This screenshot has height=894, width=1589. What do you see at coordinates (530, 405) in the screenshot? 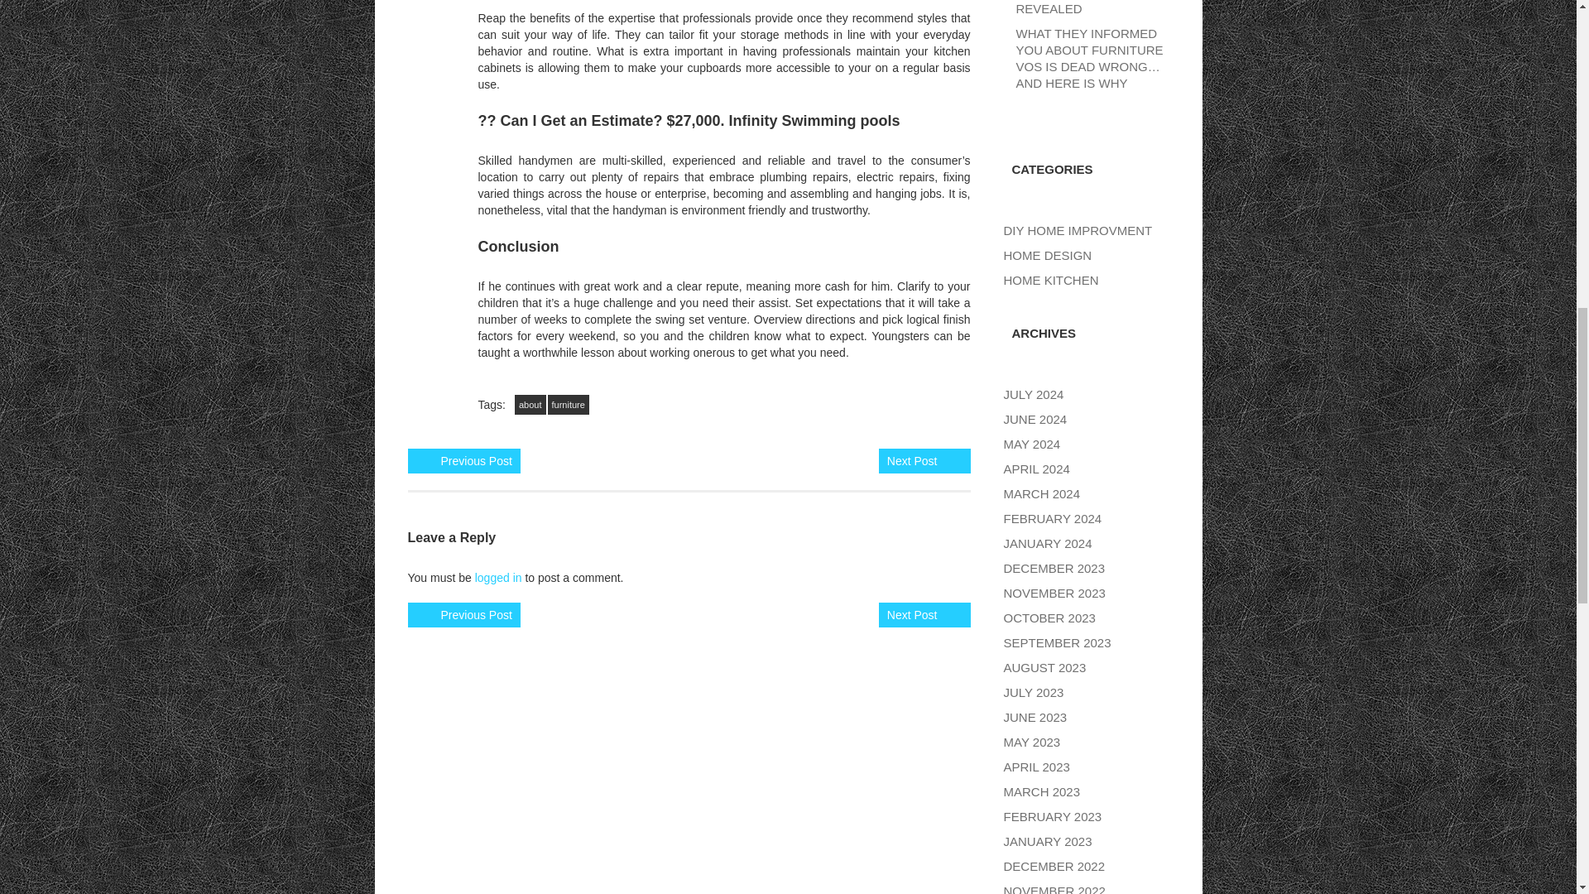
I see `about` at bounding box center [530, 405].